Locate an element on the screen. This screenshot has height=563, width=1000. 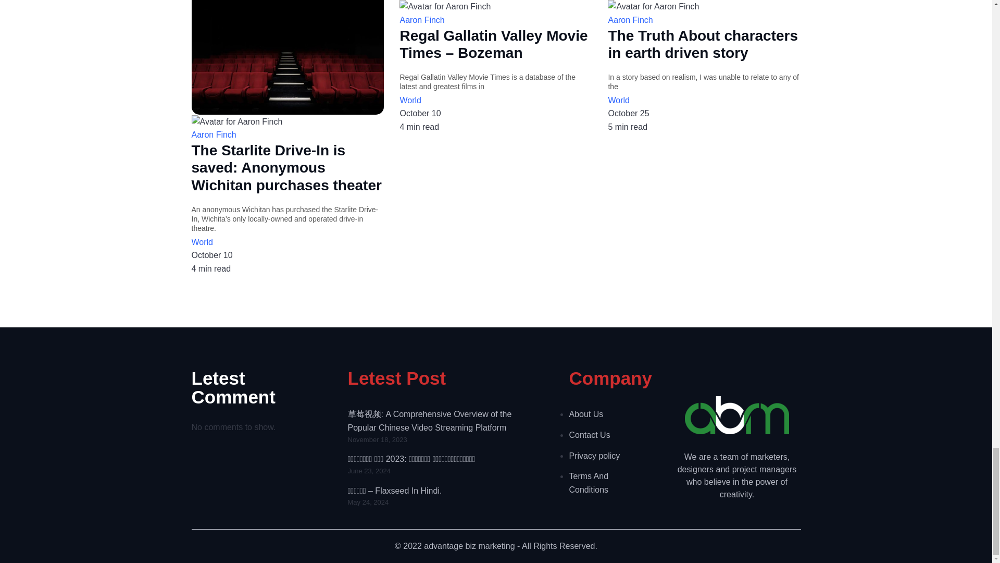
Aaron Finch is located at coordinates (287, 135).